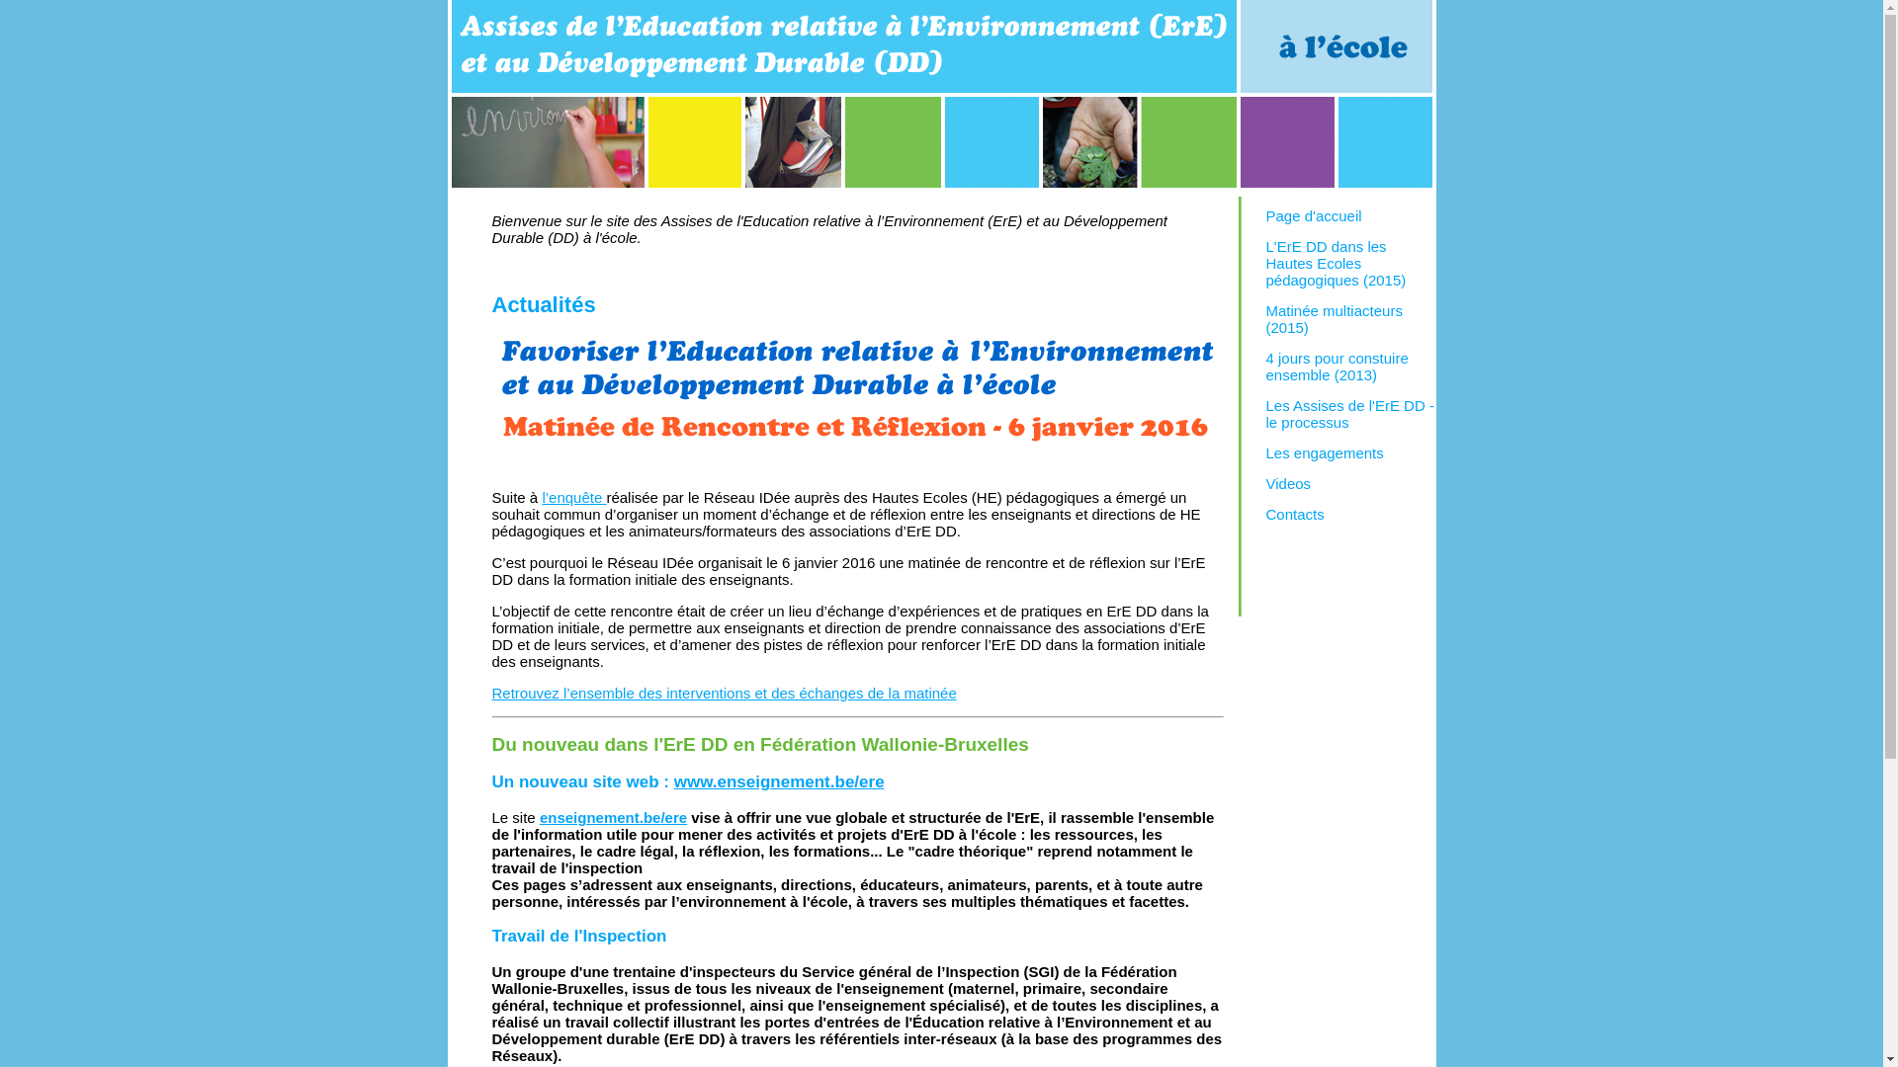 This screenshot has width=1898, height=1067. I want to click on Les Assises de l'ErE DD - le processus, so click(1349, 414).